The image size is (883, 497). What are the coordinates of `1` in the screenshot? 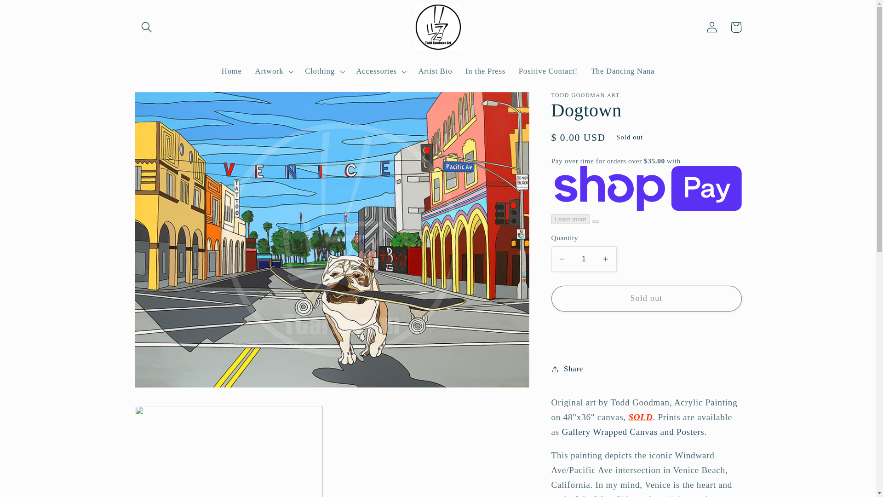 It's located at (584, 259).